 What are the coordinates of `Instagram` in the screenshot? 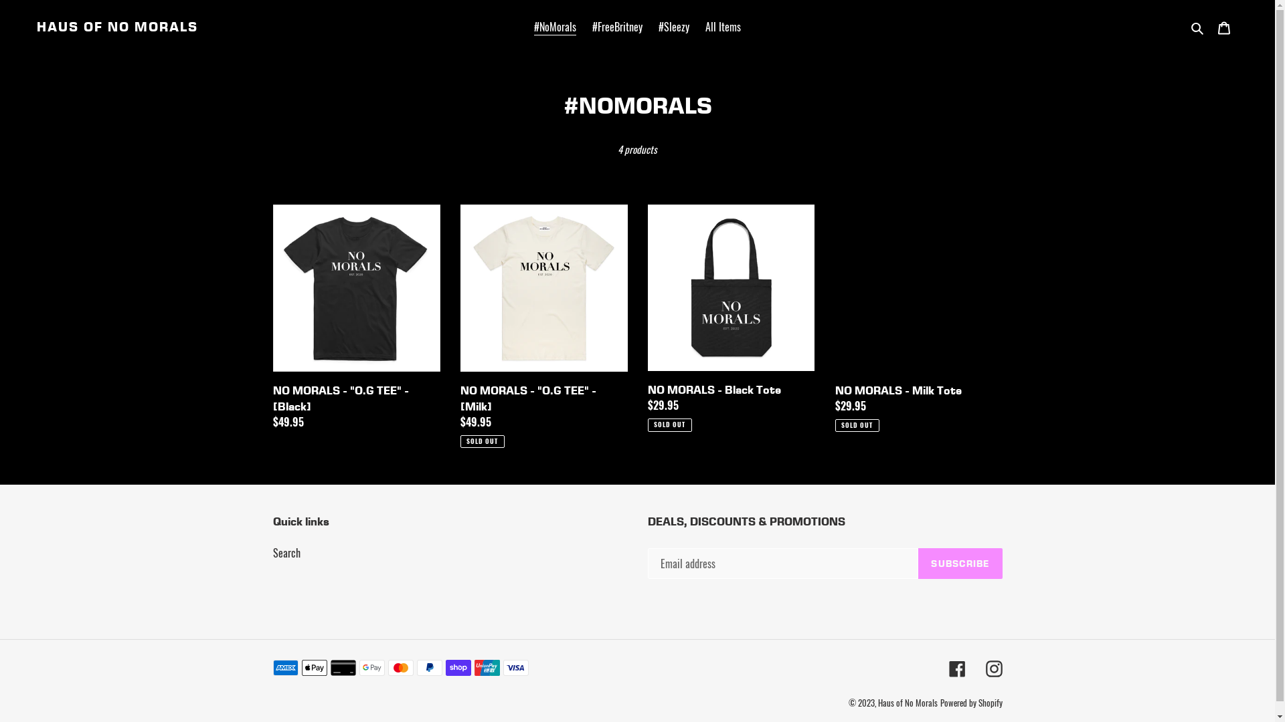 It's located at (993, 669).